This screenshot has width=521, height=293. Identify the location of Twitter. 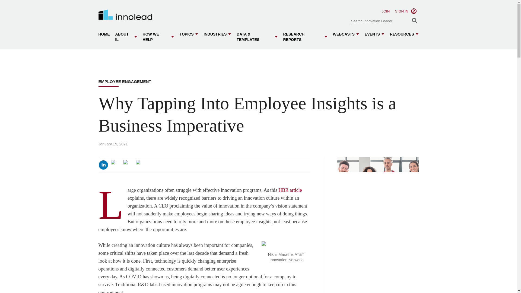
(115, 165).